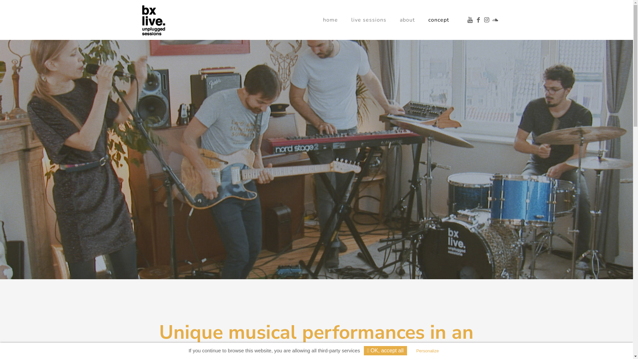 The height and width of the screenshot is (359, 638). Describe the element at coordinates (154, 20) in the screenshot. I see `bxlive` at that location.